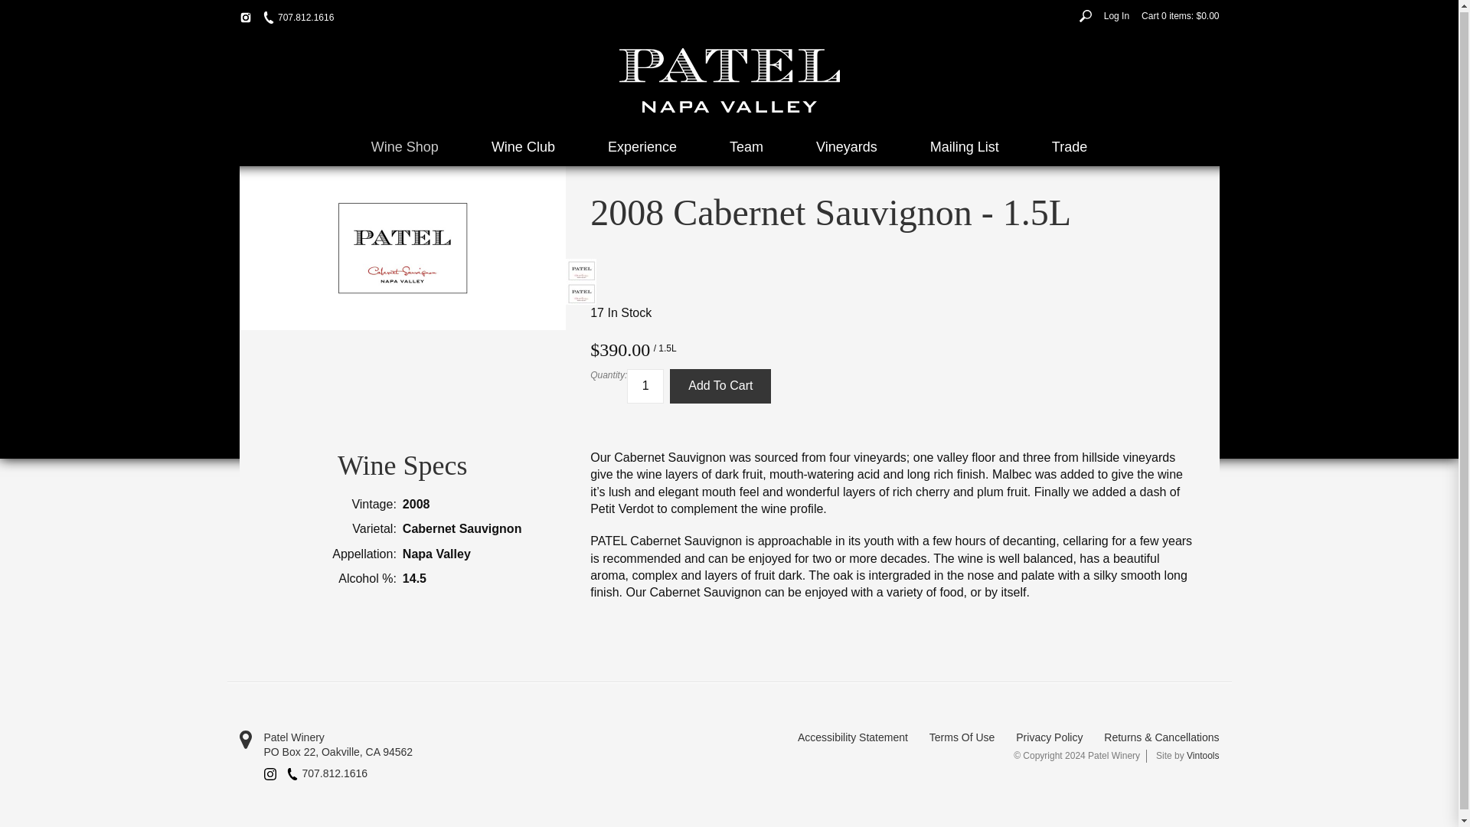 The image size is (1470, 827). I want to click on Terms Of Use, so click(962, 738).